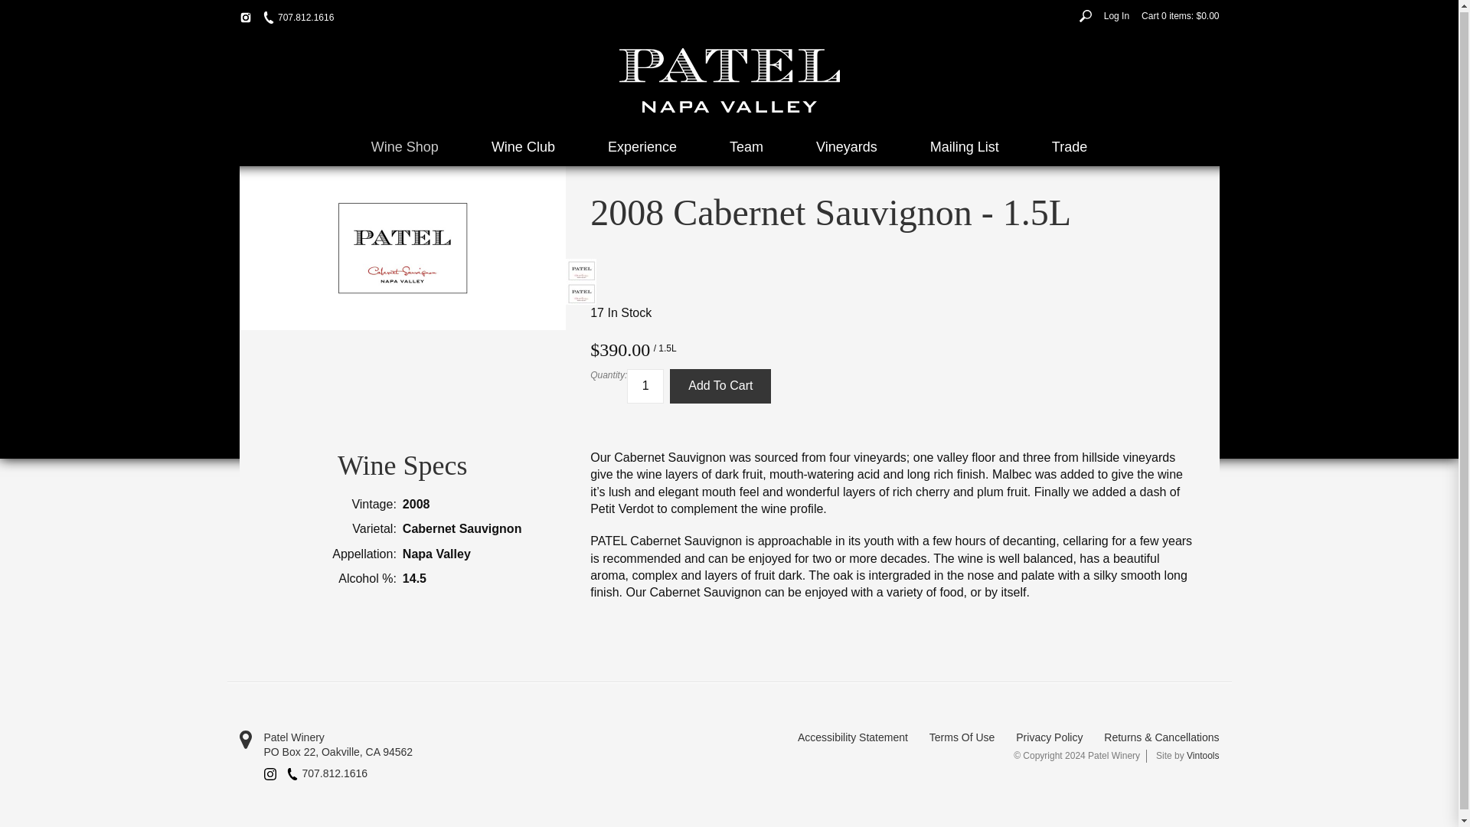 The image size is (1470, 827). I want to click on Terms Of Use, so click(962, 738).